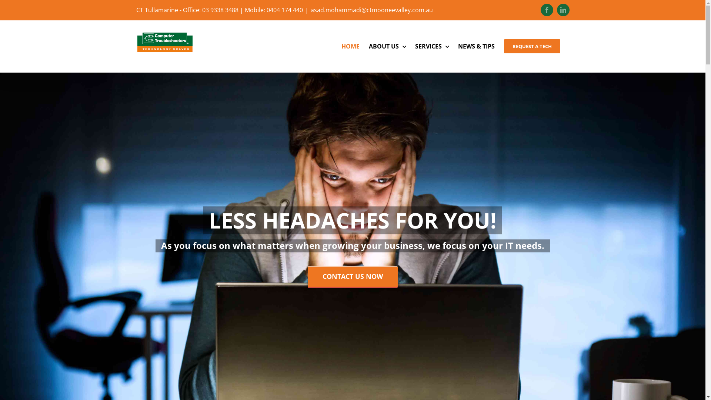  What do you see at coordinates (547, 10) in the screenshot?
I see `Facebook` at bounding box center [547, 10].